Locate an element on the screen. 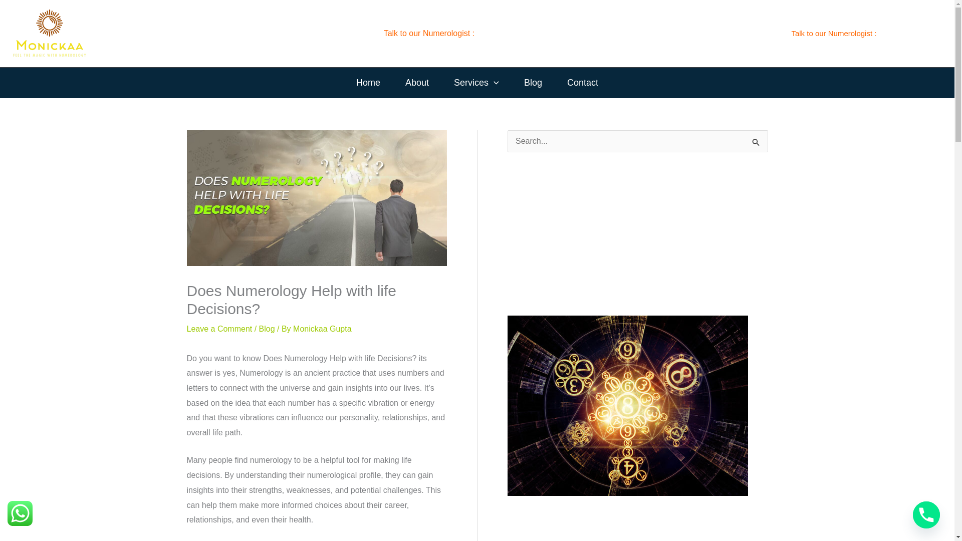  Search is located at coordinates (757, 149).